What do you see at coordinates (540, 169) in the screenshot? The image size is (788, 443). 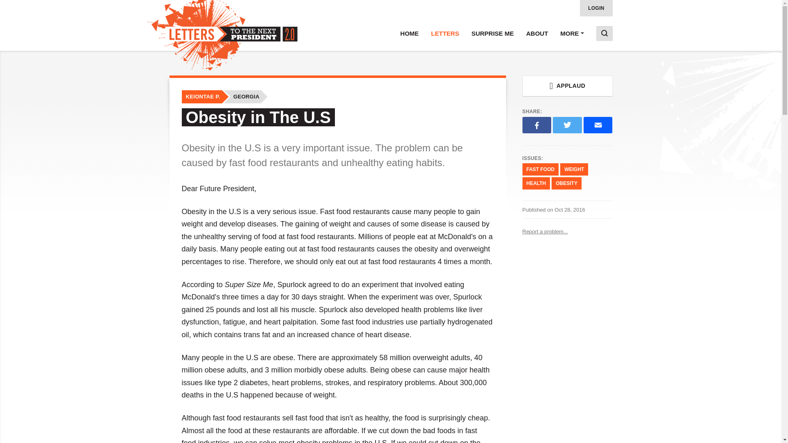 I see `FAST FOOD` at bounding box center [540, 169].